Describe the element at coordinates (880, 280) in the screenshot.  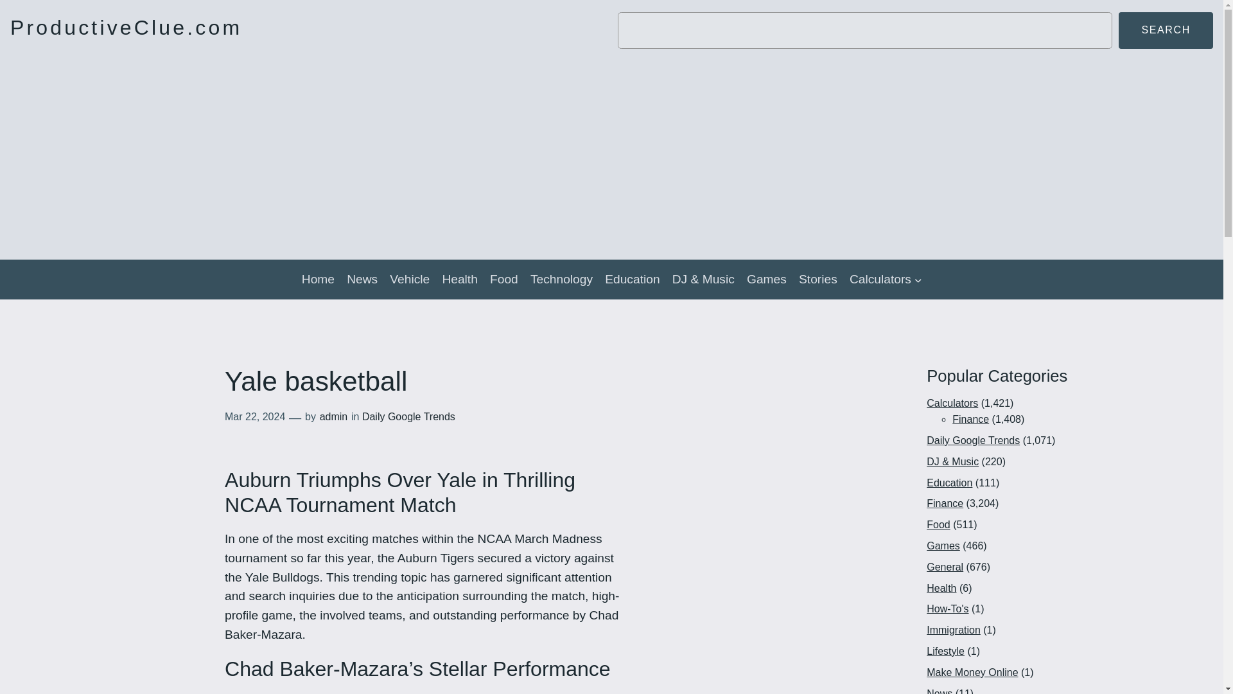
I see `Calculators` at that location.